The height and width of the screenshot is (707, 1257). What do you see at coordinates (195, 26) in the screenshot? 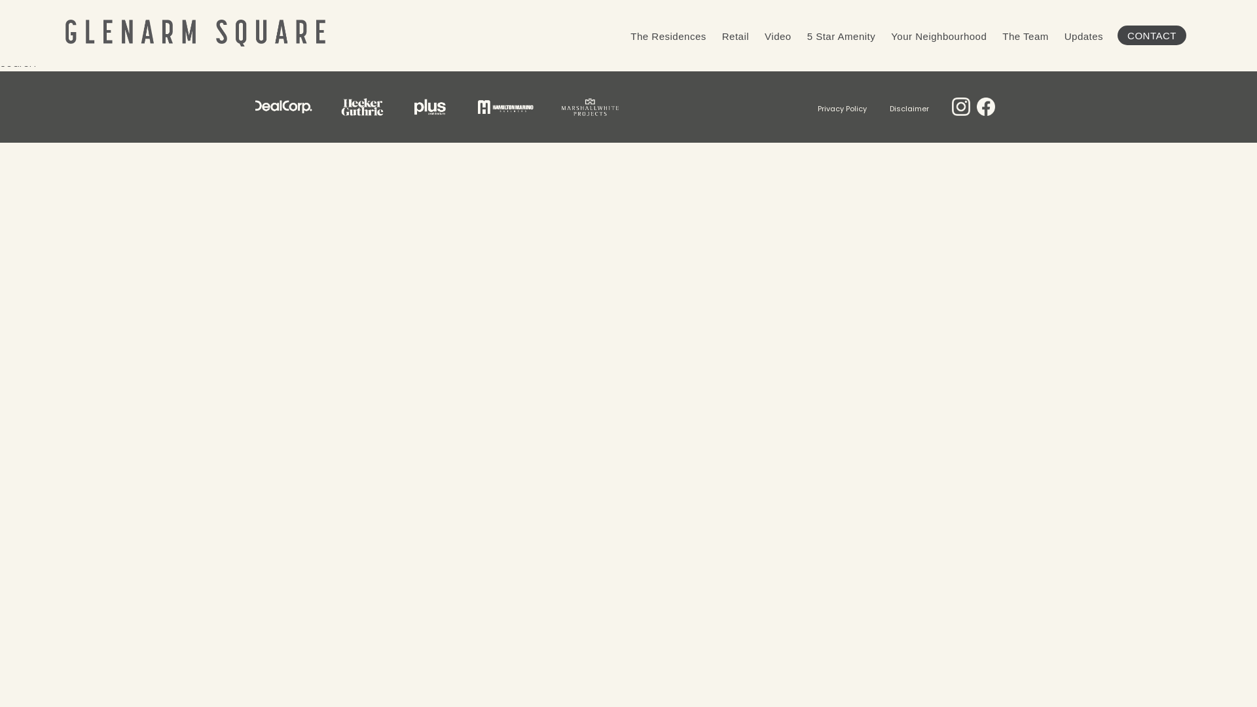
I see `Home` at bounding box center [195, 26].